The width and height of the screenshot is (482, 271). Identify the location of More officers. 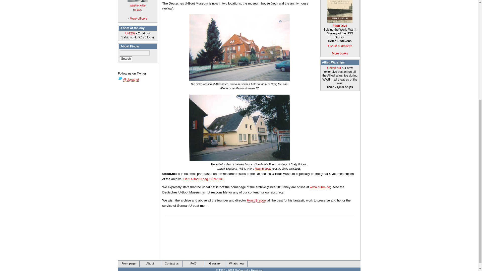
(139, 19).